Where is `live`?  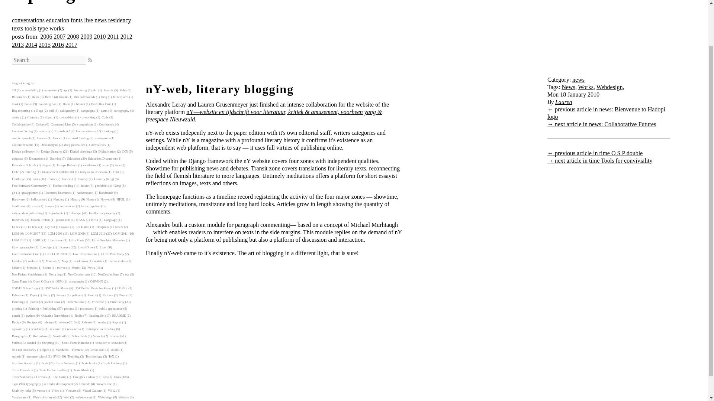
live is located at coordinates (89, 20).